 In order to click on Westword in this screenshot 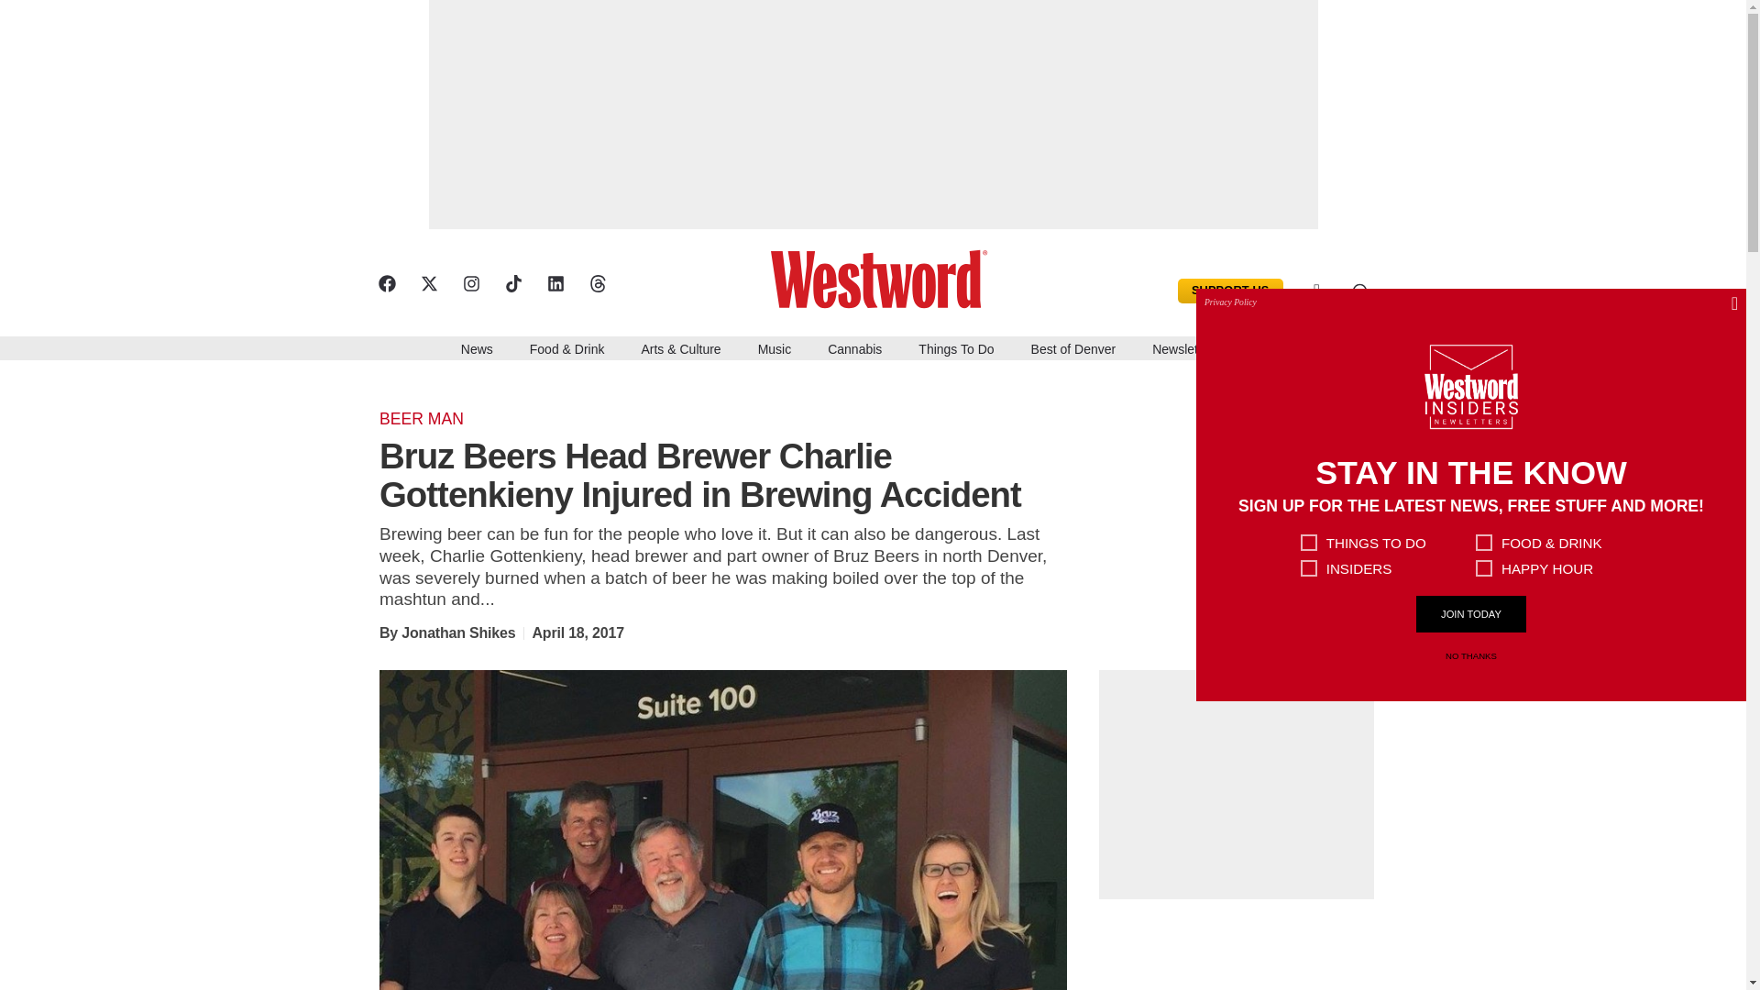, I will do `click(885, 277)`.